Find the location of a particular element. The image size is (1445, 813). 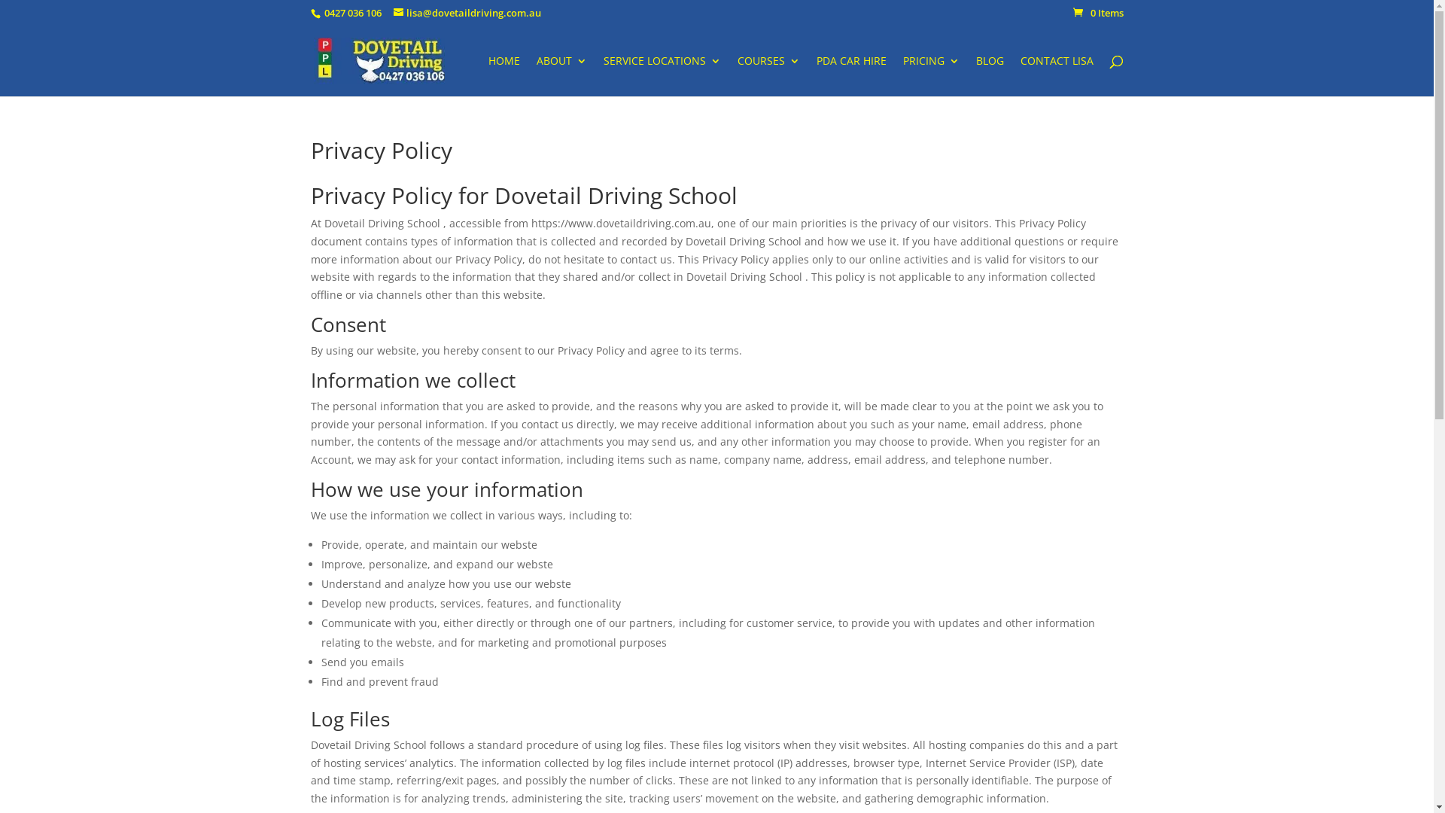

HOME is located at coordinates (503, 76).